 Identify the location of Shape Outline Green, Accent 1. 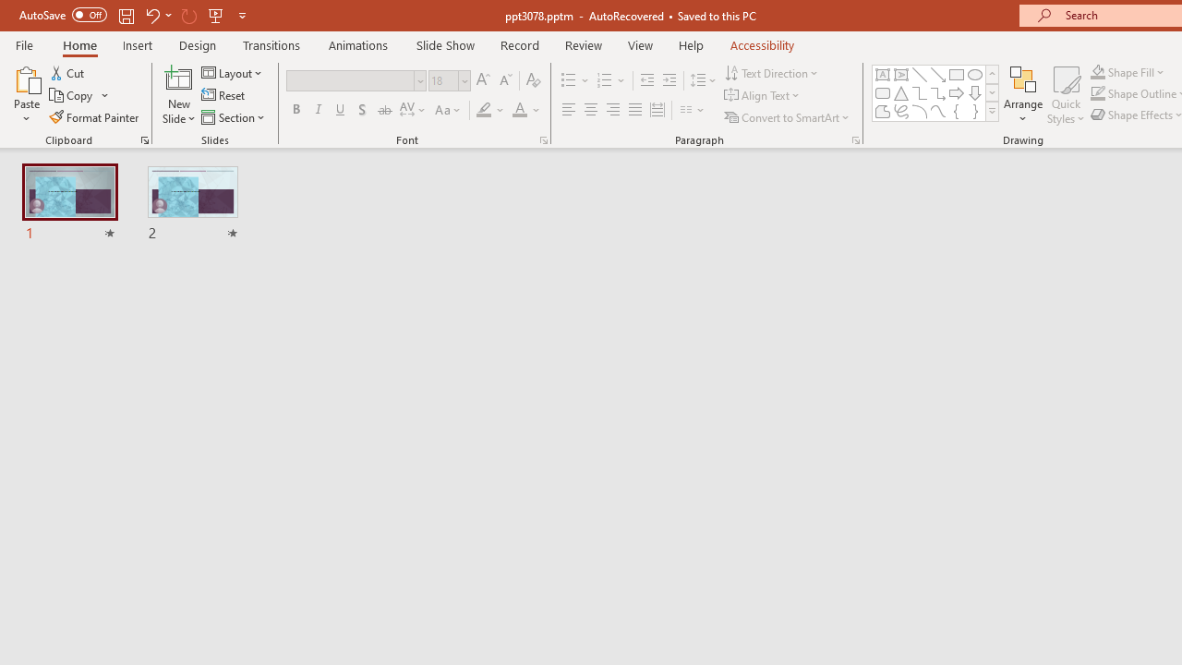
(1097, 94).